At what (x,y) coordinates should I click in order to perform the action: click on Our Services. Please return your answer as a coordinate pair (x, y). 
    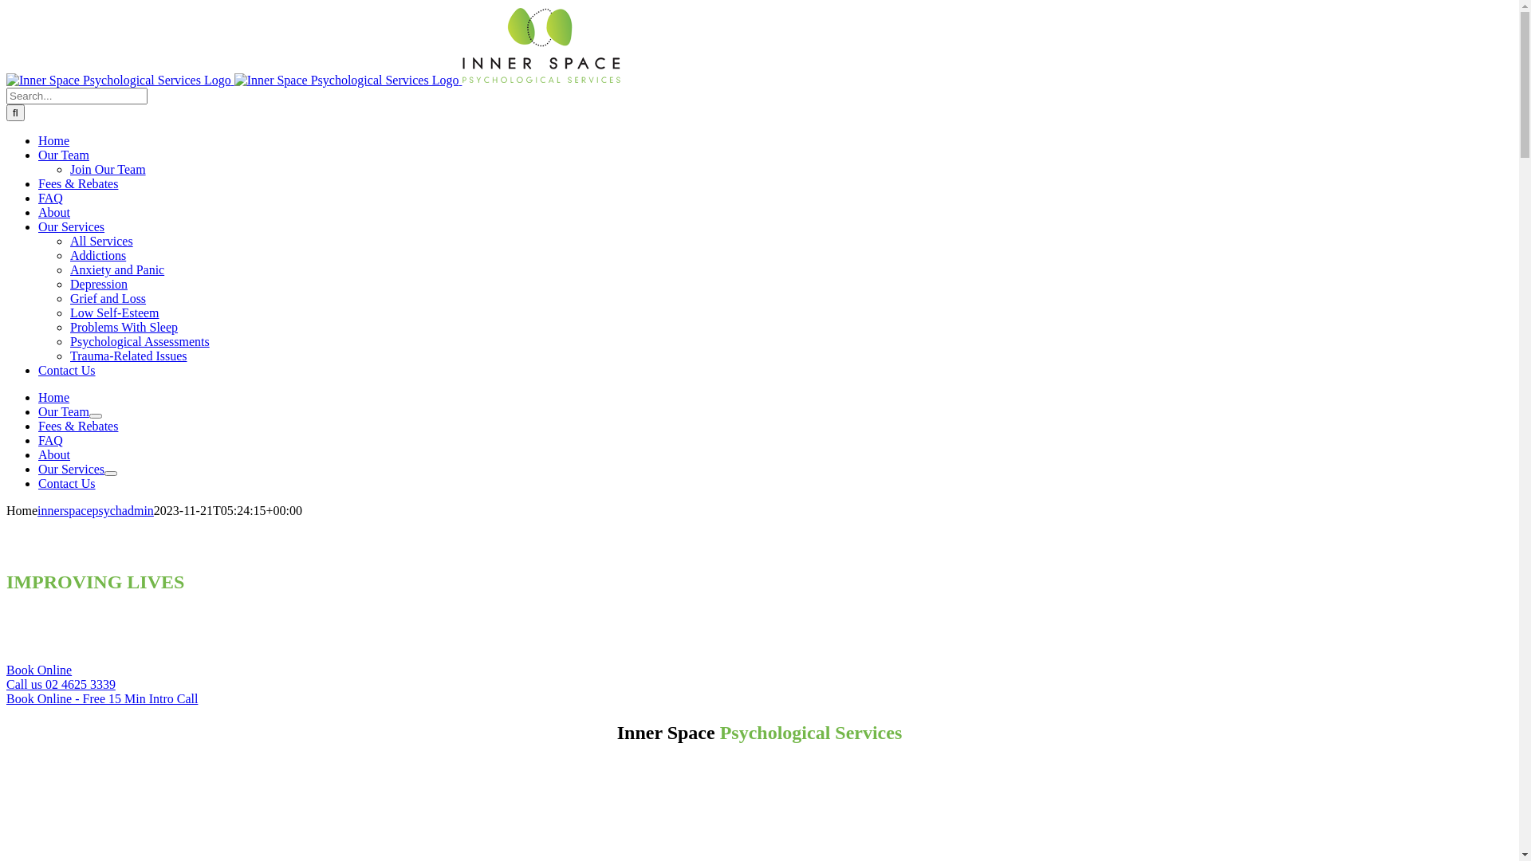
    Looking at the image, I should click on (72, 226).